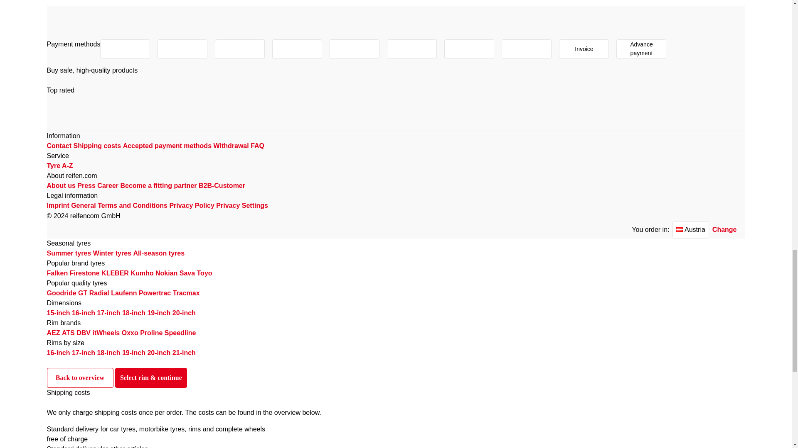 The width and height of the screenshot is (798, 448). Describe the element at coordinates (230, 146) in the screenshot. I see `Withdrawal` at that location.